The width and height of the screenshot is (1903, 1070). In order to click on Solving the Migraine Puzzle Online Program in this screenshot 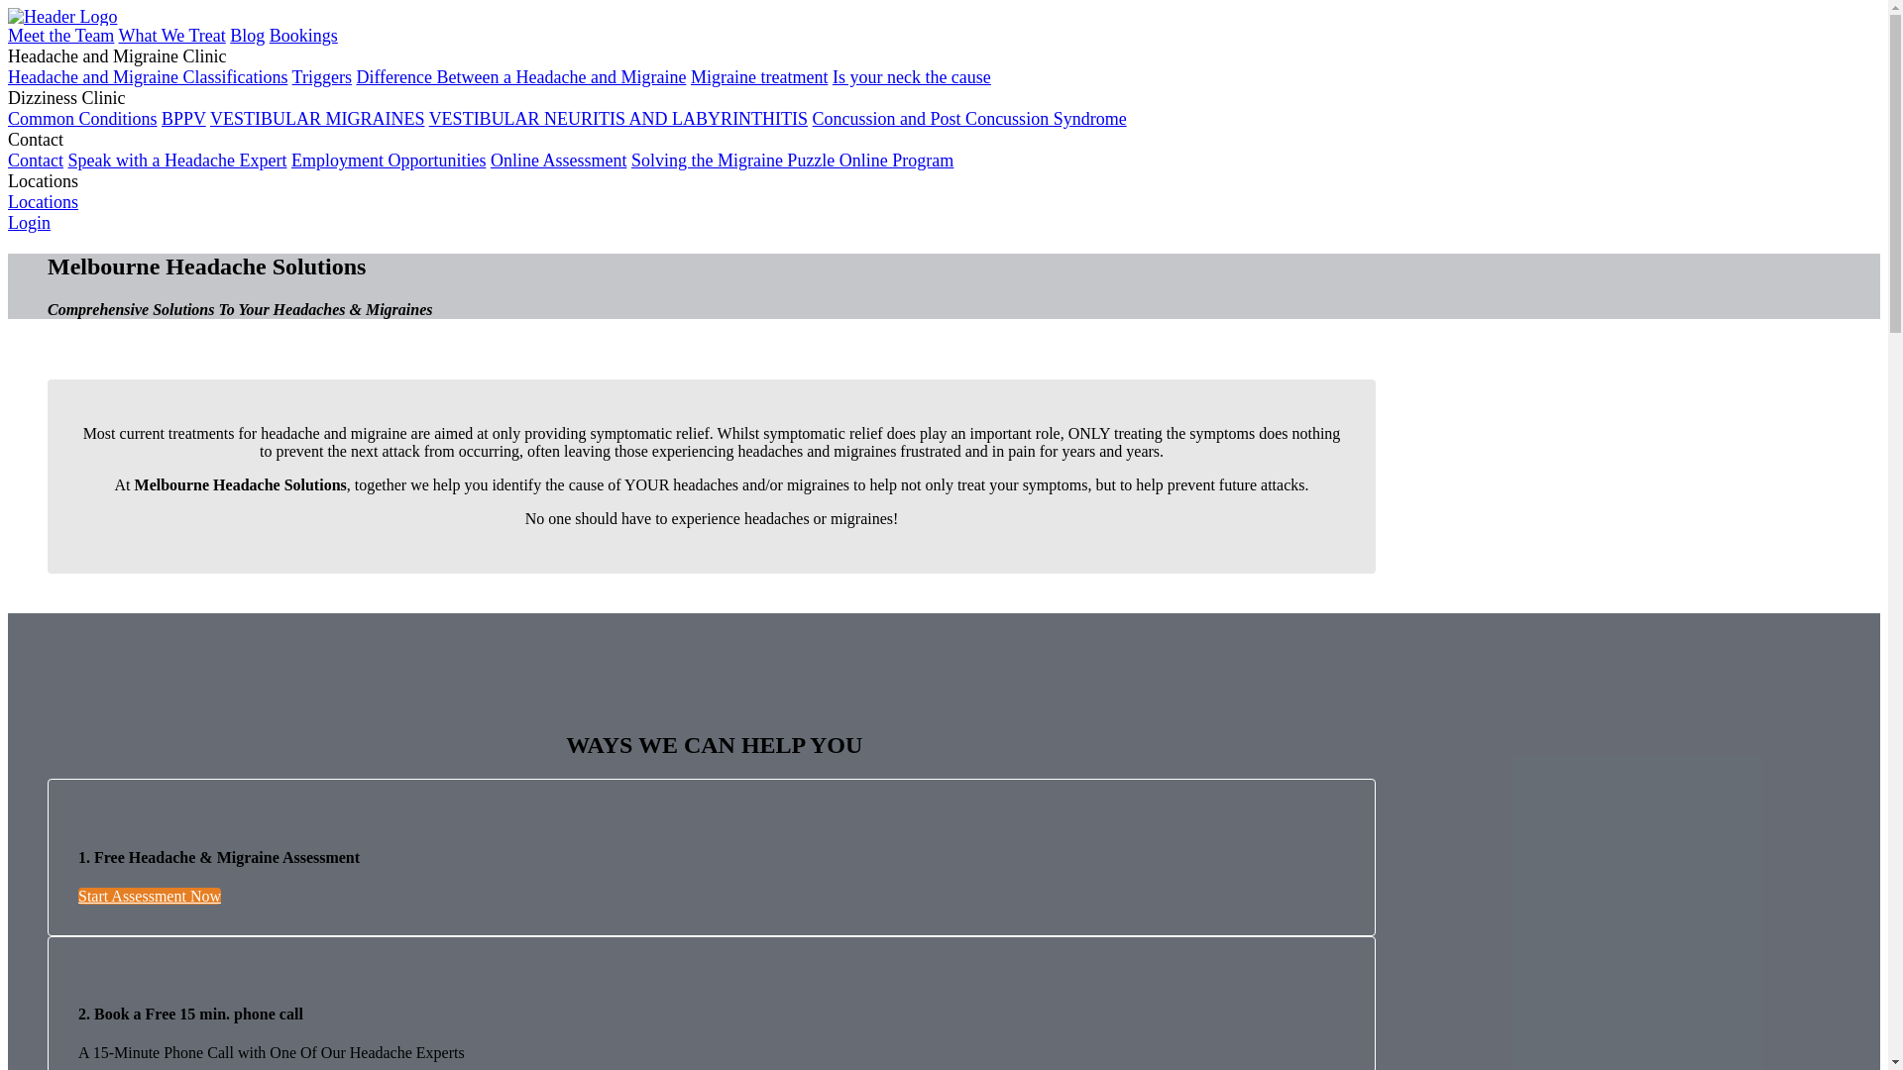, I will do `click(793, 160)`.